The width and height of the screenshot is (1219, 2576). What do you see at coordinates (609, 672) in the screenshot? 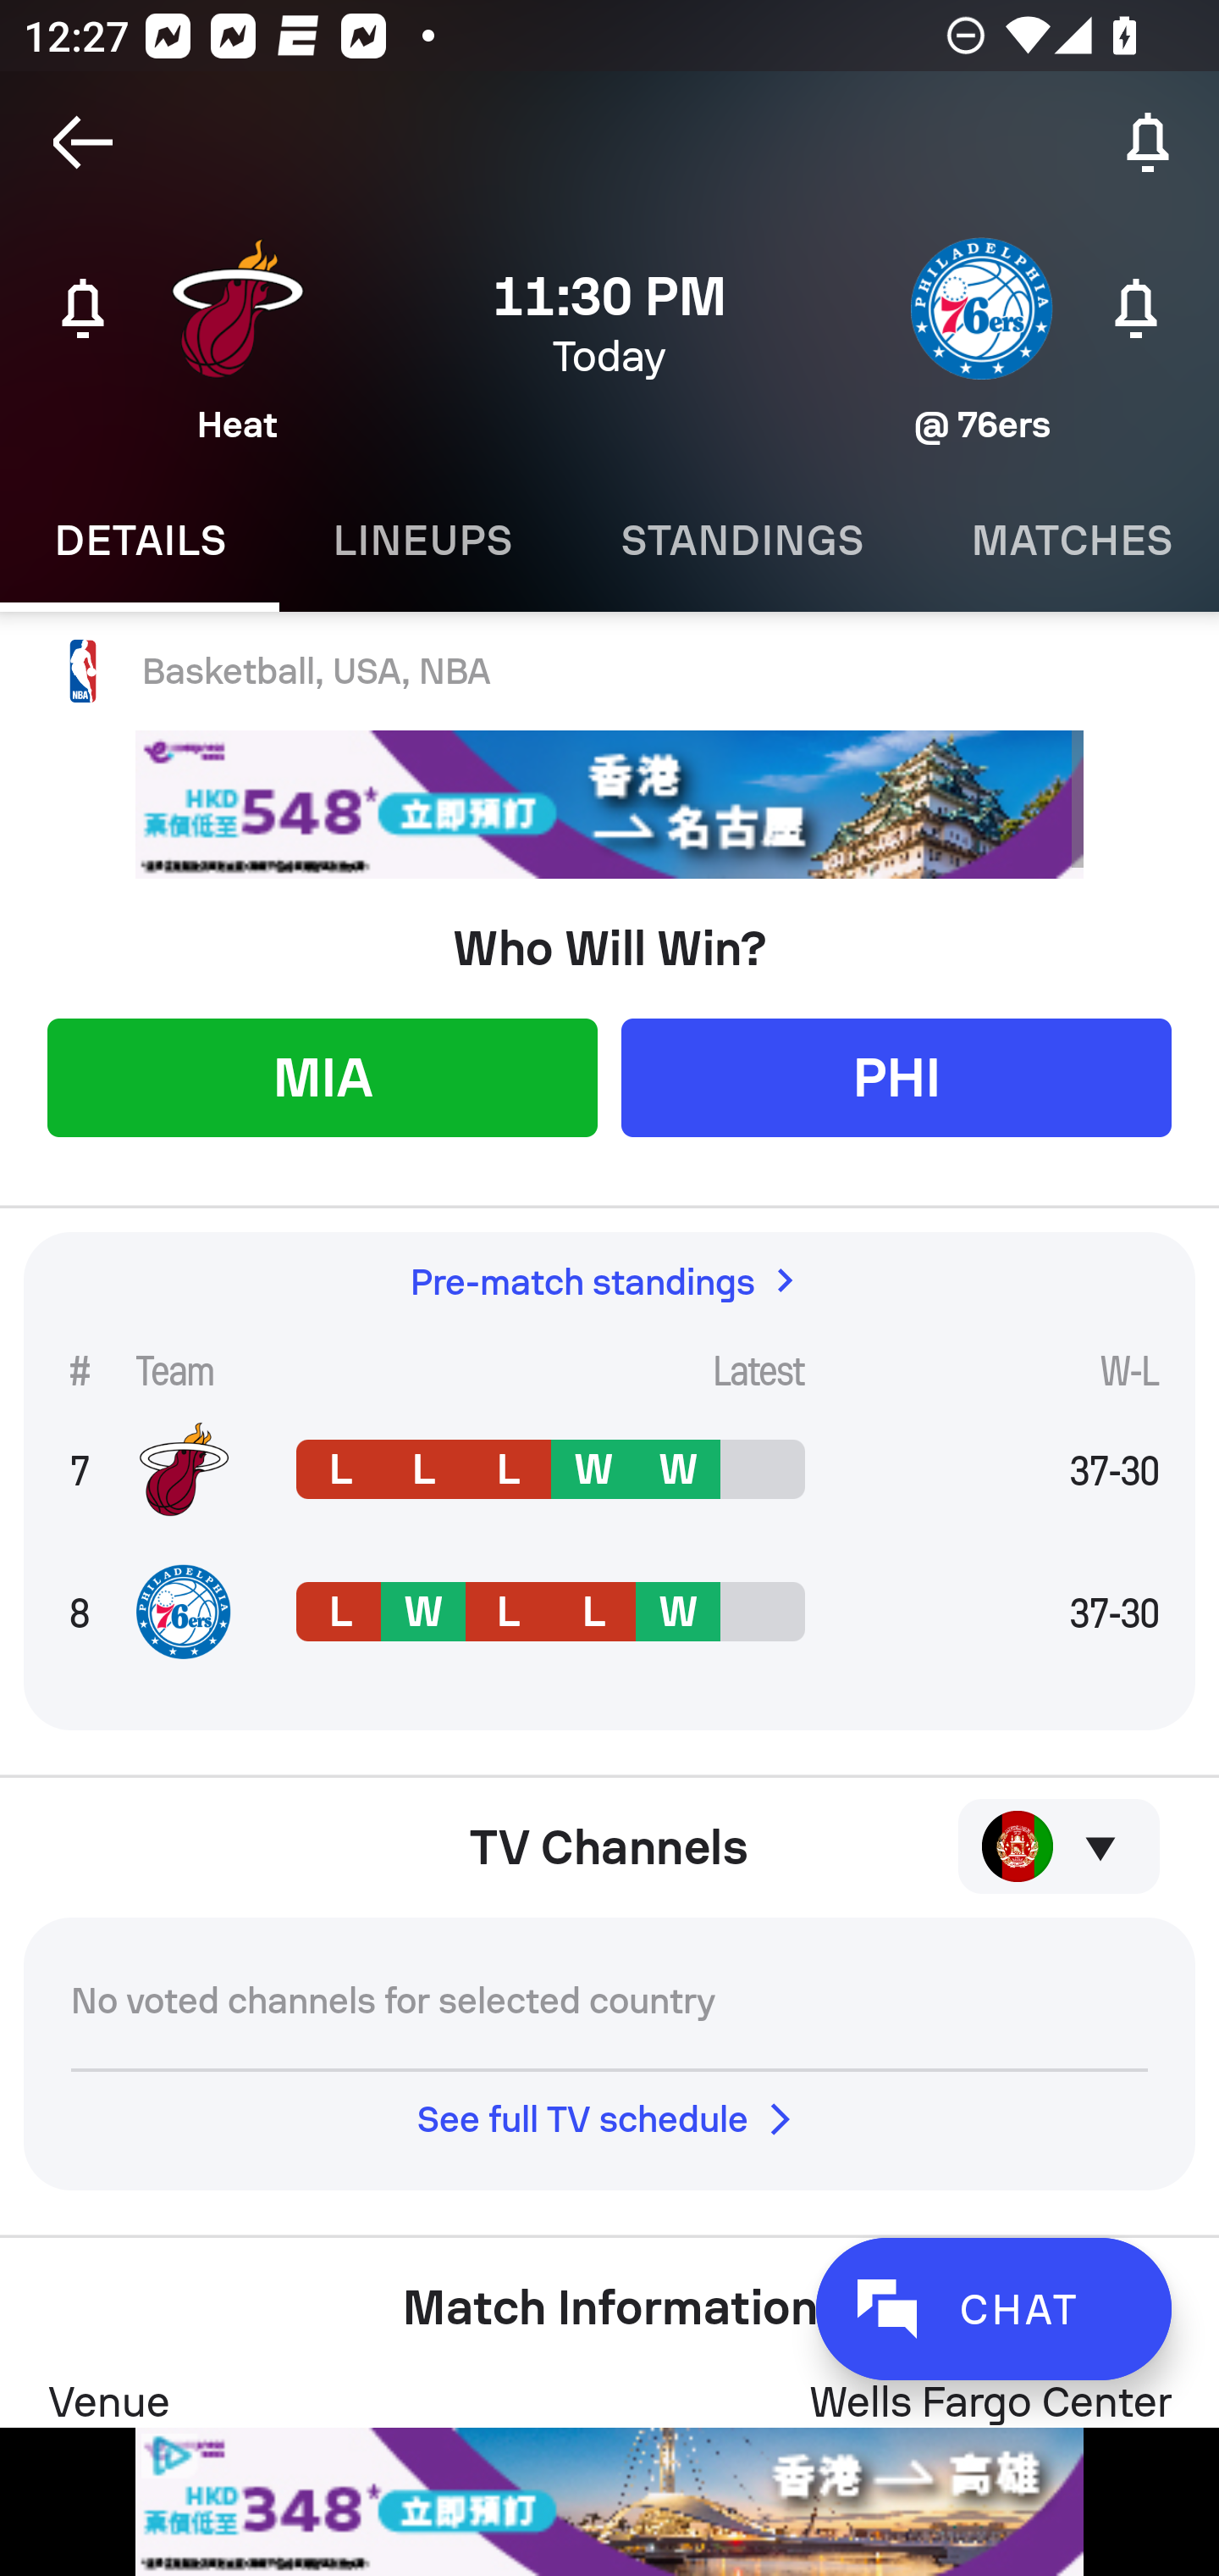
I see `Basketball, USA, NBA` at bounding box center [609, 672].